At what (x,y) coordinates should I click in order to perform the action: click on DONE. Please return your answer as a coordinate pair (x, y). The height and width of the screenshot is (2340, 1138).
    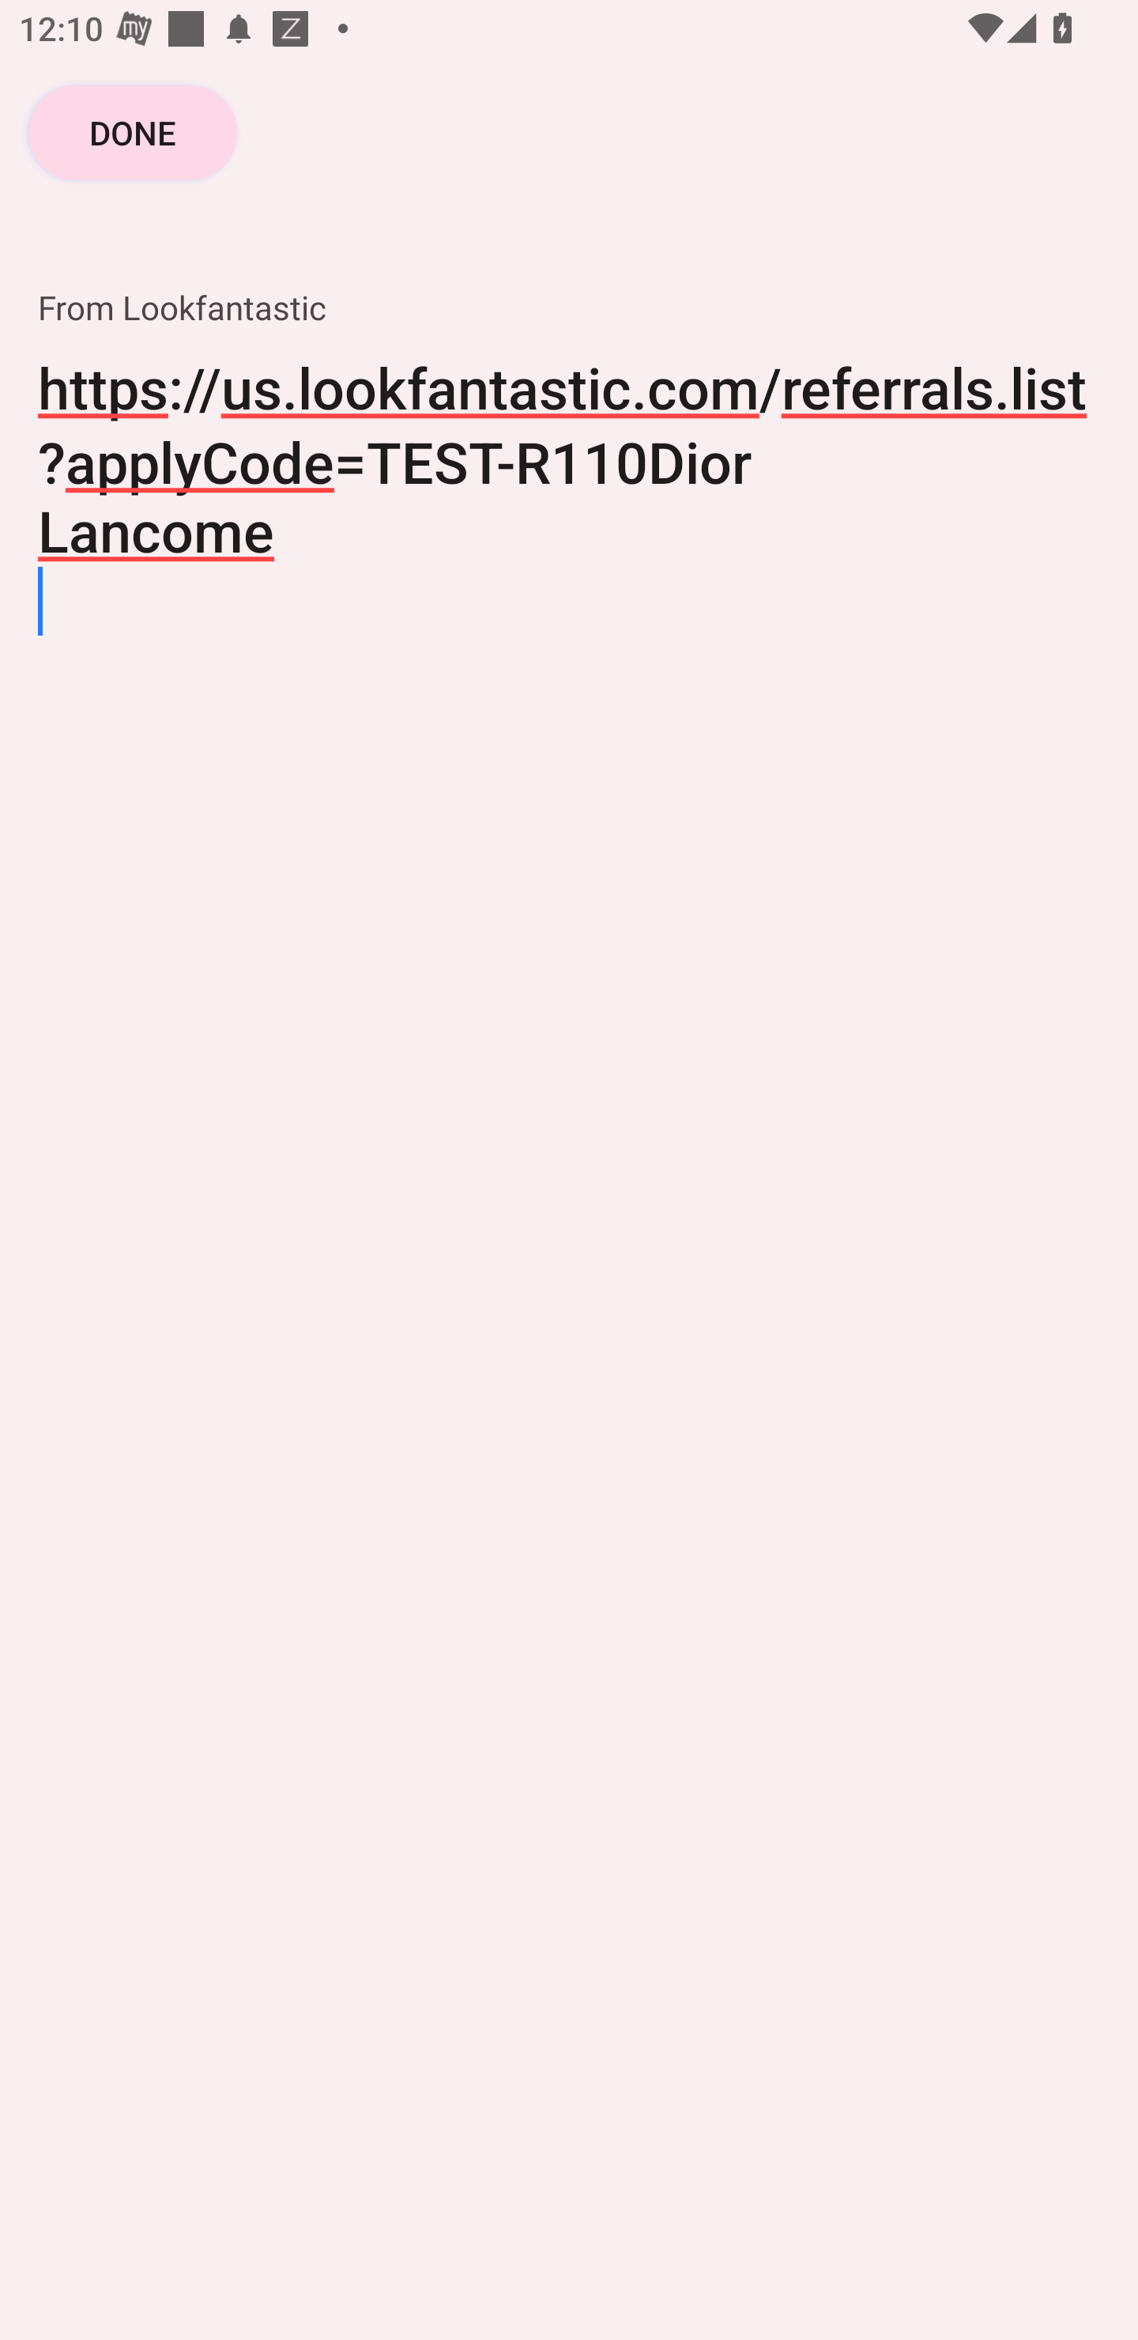
    Looking at the image, I should click on (133, 131).